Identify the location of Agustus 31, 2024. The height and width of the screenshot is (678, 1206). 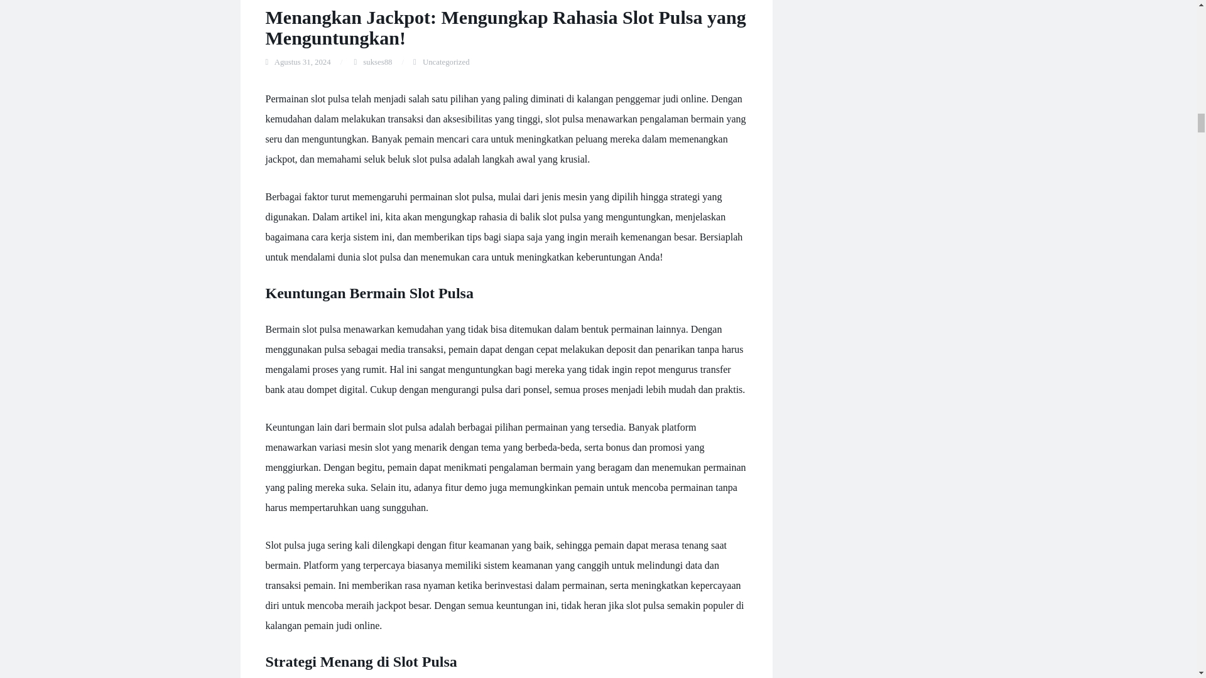
(303, 62).